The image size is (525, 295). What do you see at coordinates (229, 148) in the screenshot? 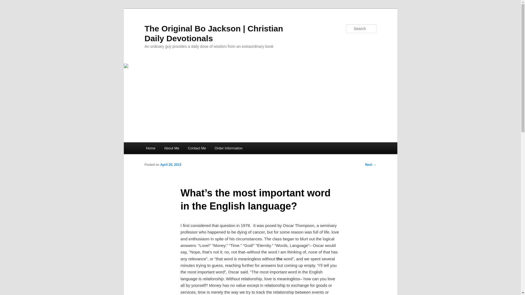
I see `Order Information` at bounding box center [229, 148].